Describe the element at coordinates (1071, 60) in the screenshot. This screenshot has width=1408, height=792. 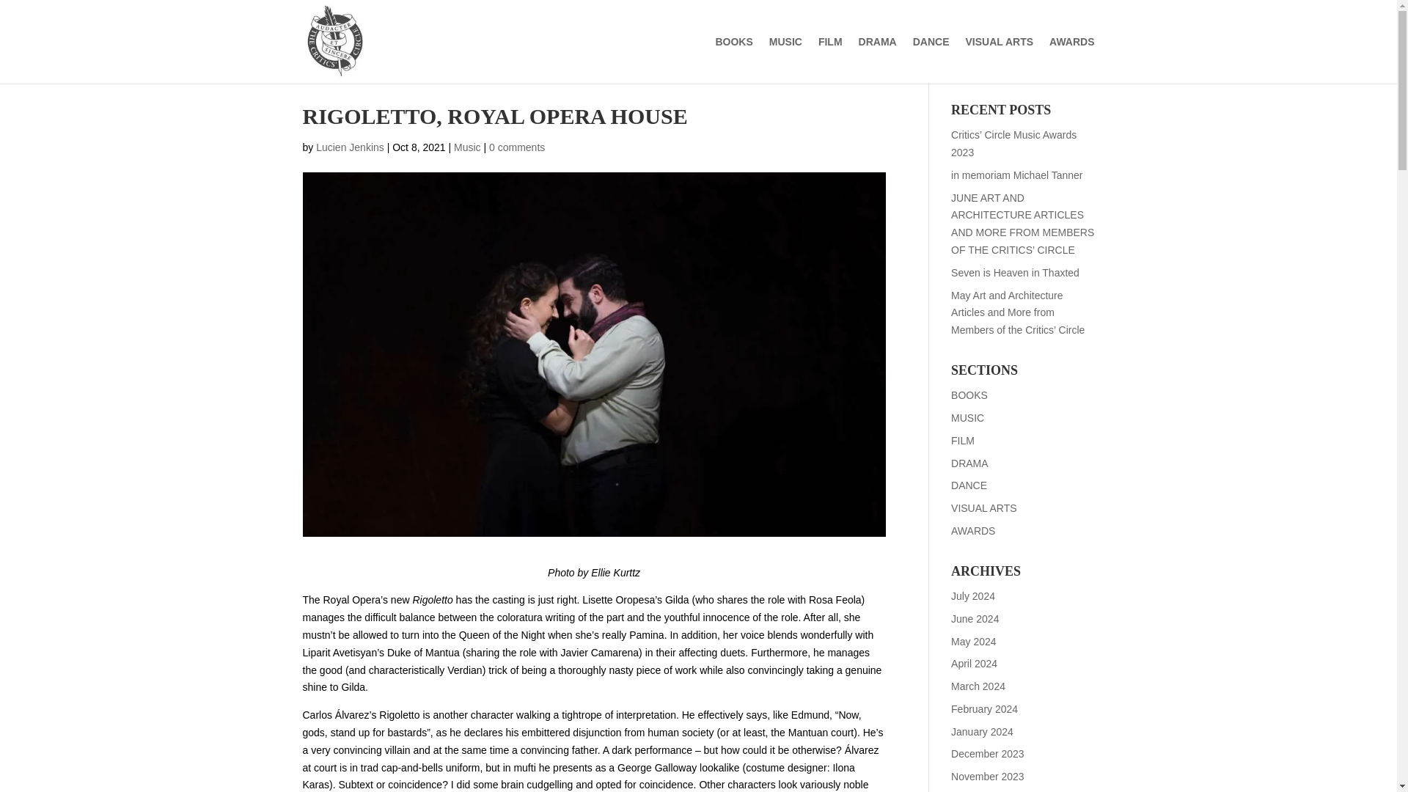
I see `AWARDS` at that location.